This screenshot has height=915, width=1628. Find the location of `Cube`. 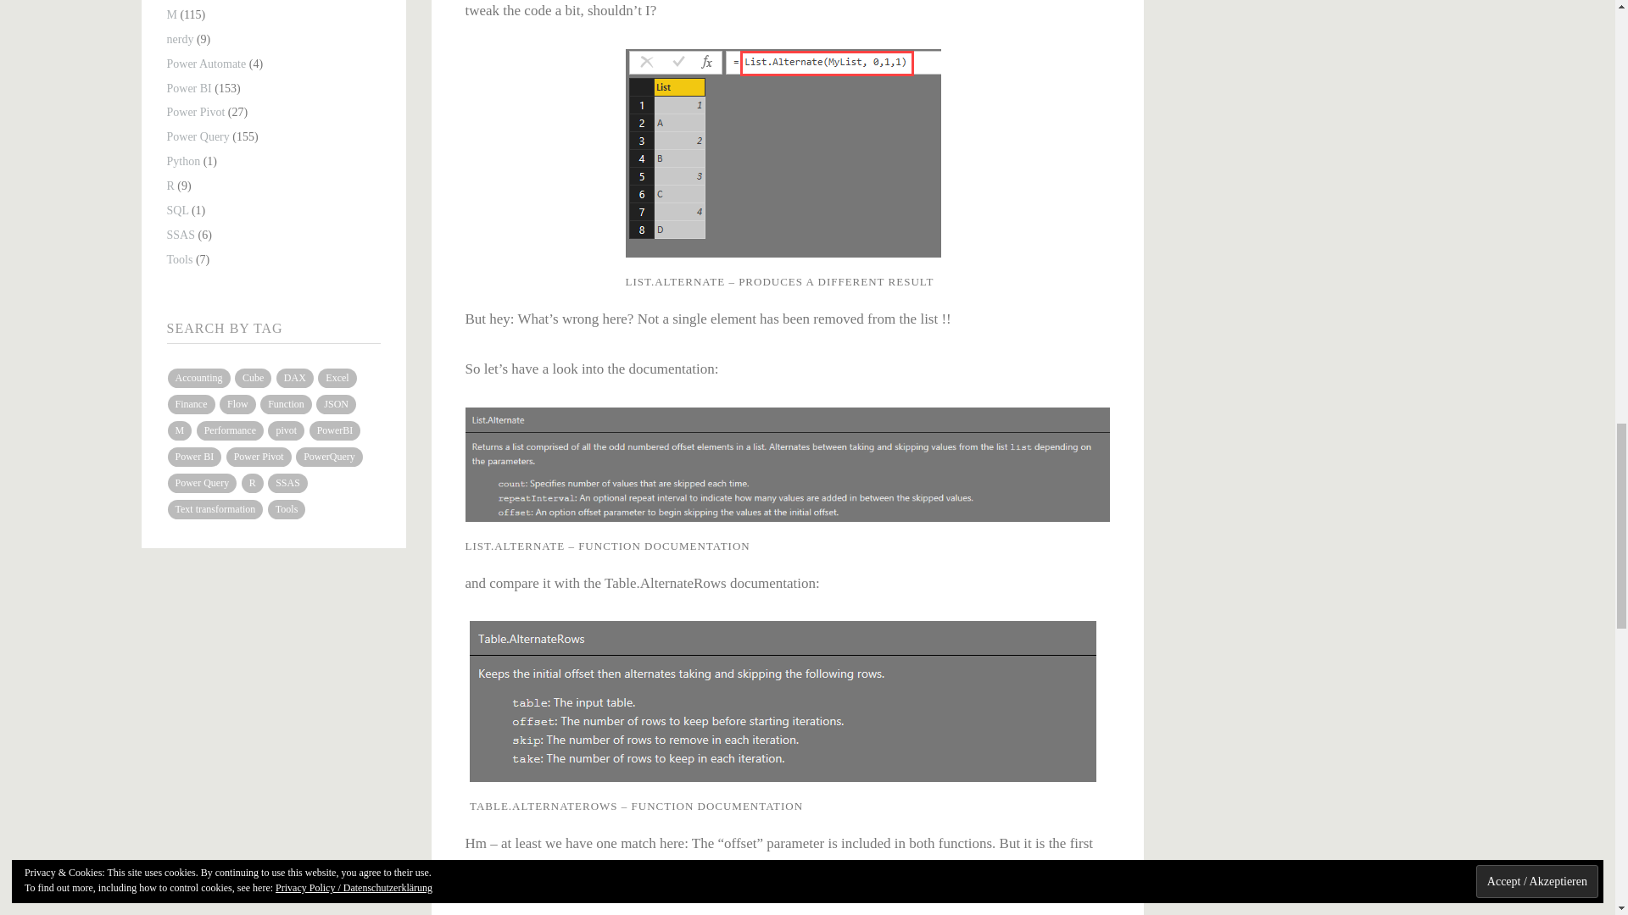

Cube is located at coordinates (253, 378).